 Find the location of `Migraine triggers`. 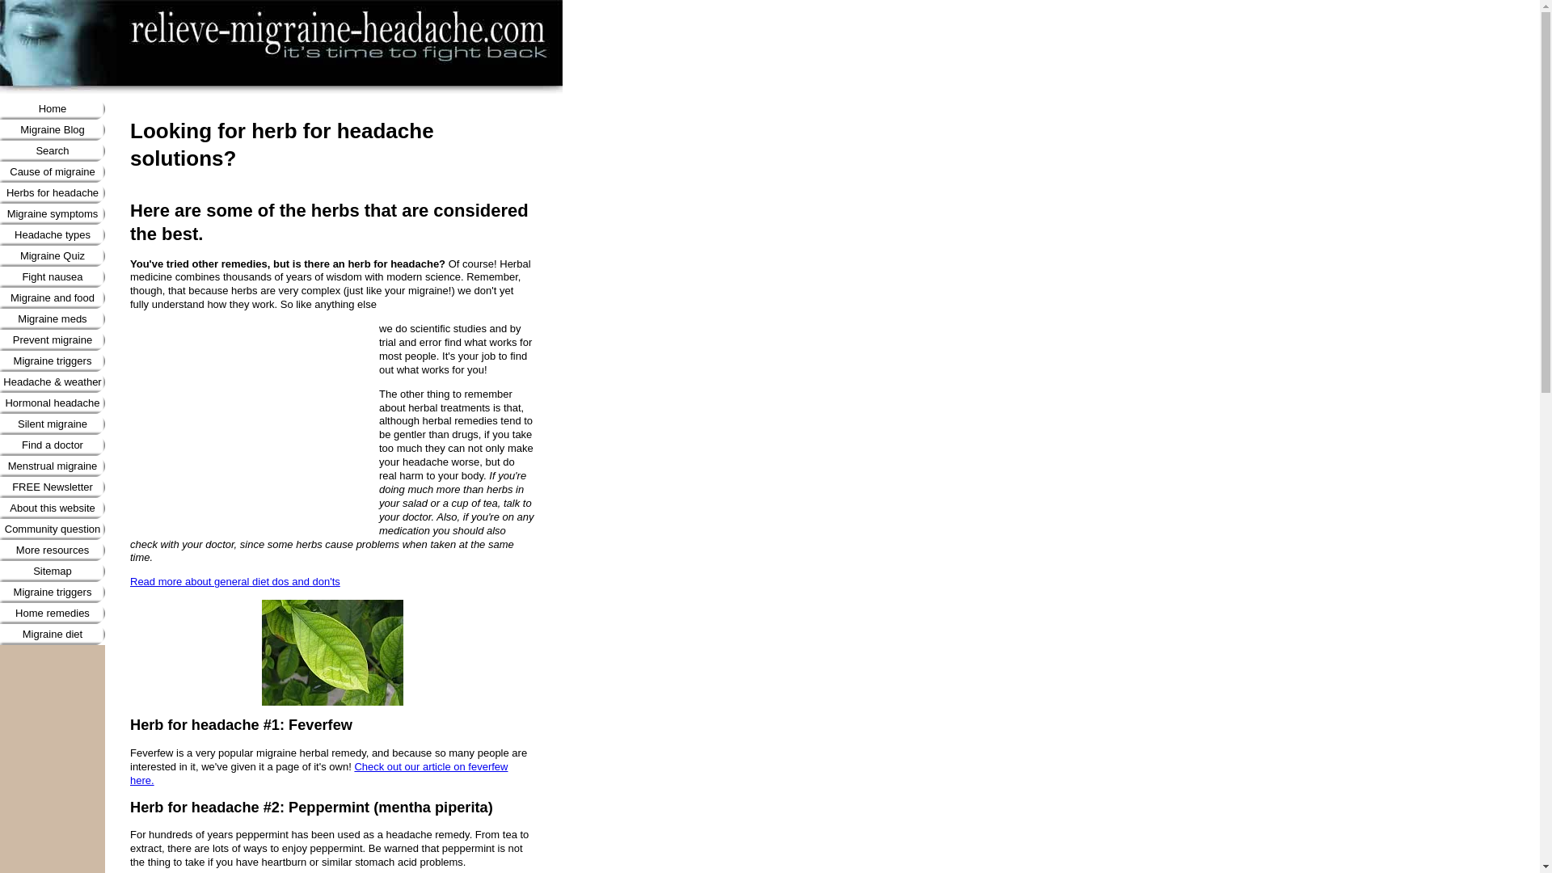

Migraine triggers is located at coordinates (53, 593).